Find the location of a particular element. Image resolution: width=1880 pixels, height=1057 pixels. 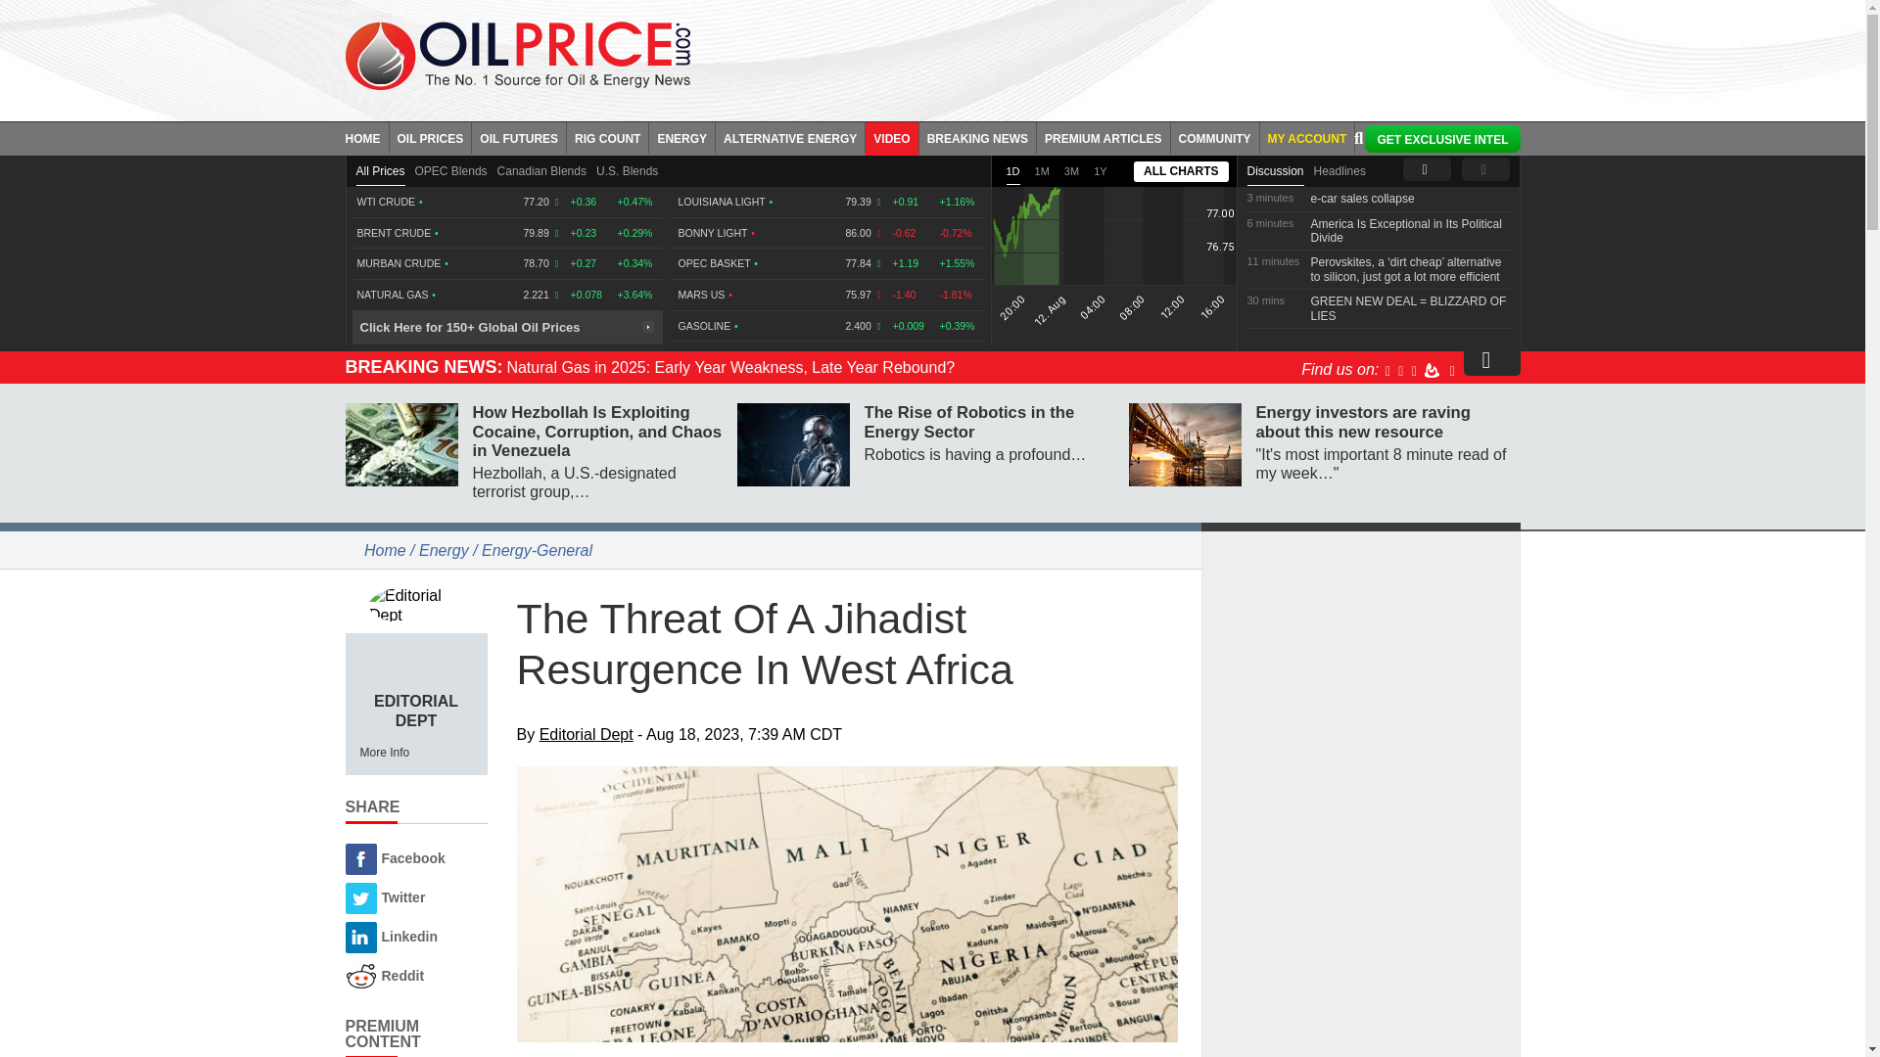

RIG COUNT is located at coordinates (607, 137).